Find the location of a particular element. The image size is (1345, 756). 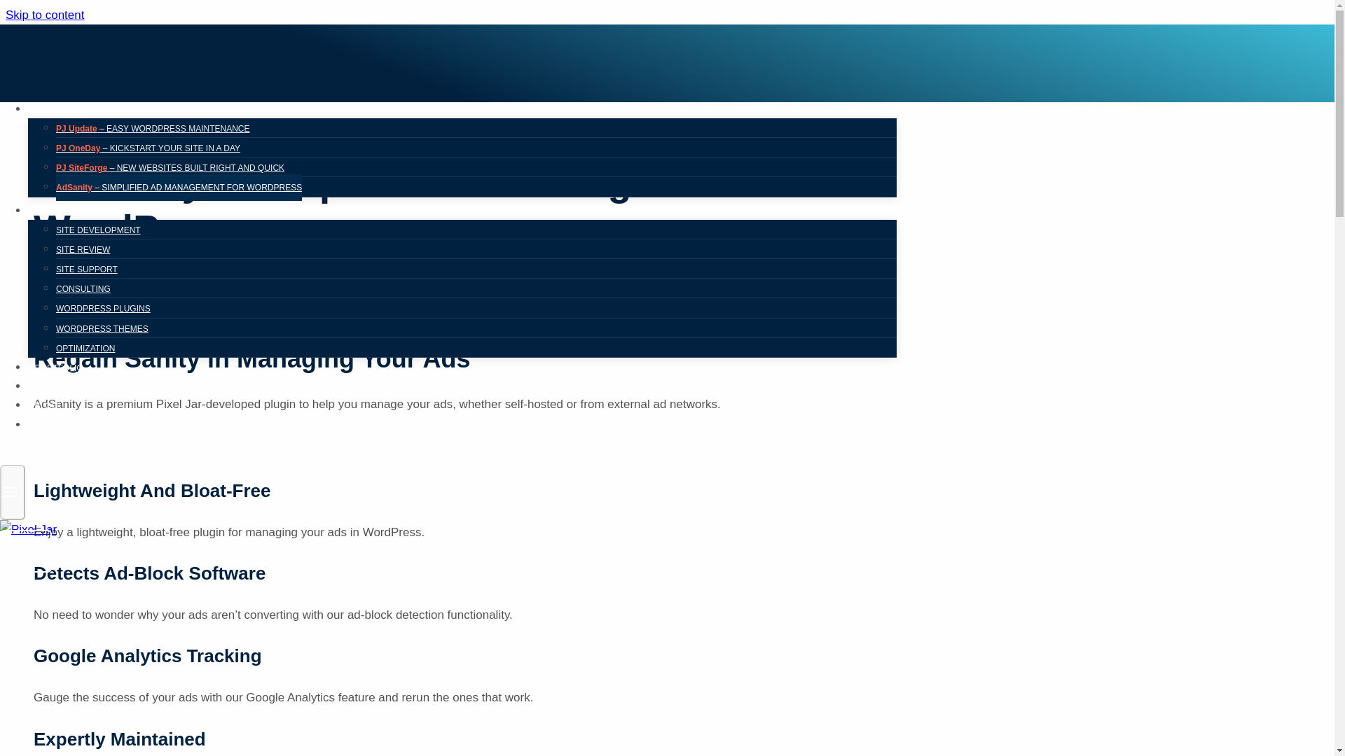

OPTIMIZATION is located at coordinates (85, 349).